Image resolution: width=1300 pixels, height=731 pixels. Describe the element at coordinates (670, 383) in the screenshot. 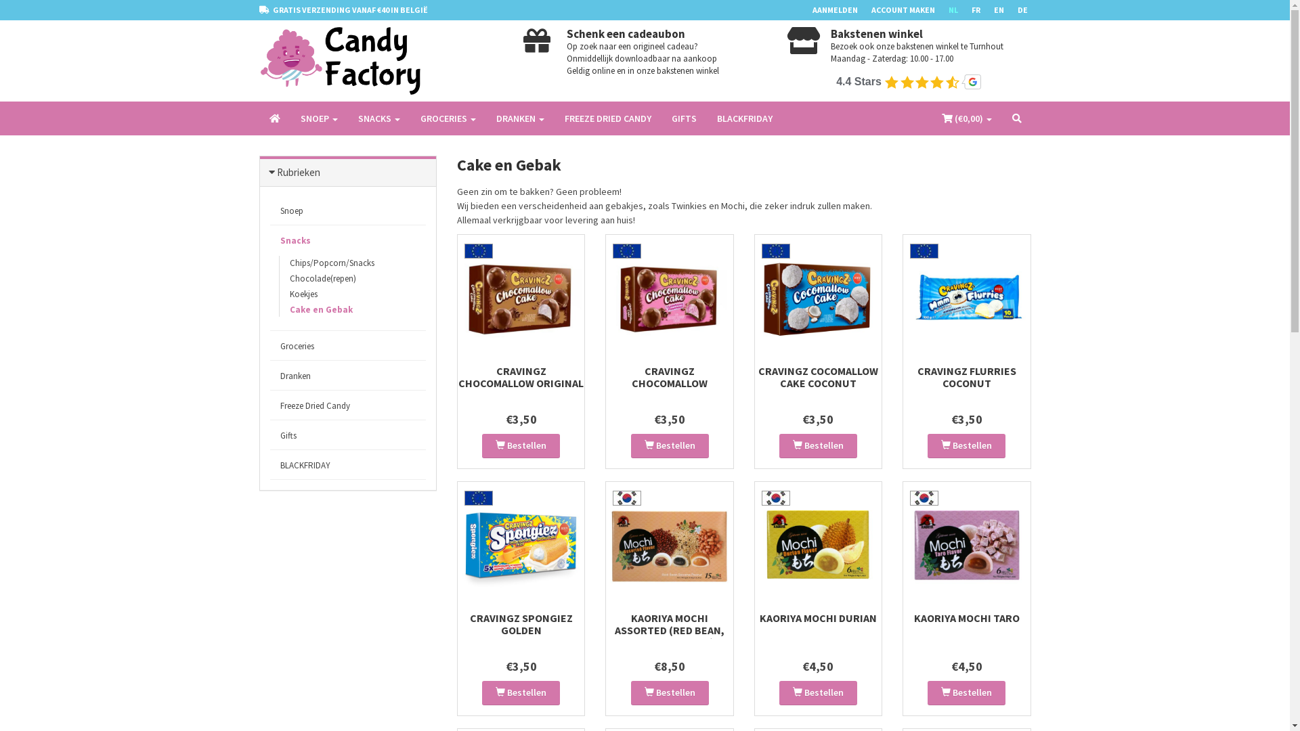

I see `CRAVINGZ CHOCOMALLOW STRAWBERRY` at that location.